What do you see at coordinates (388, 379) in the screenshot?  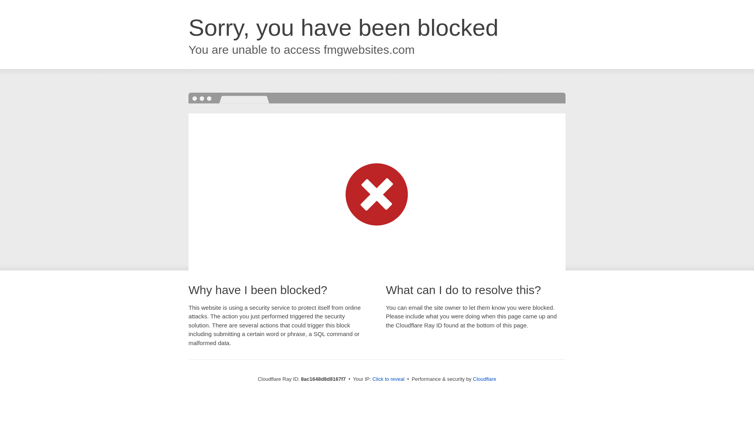 I see `Click to reveal` at bounding box center [388, 379].